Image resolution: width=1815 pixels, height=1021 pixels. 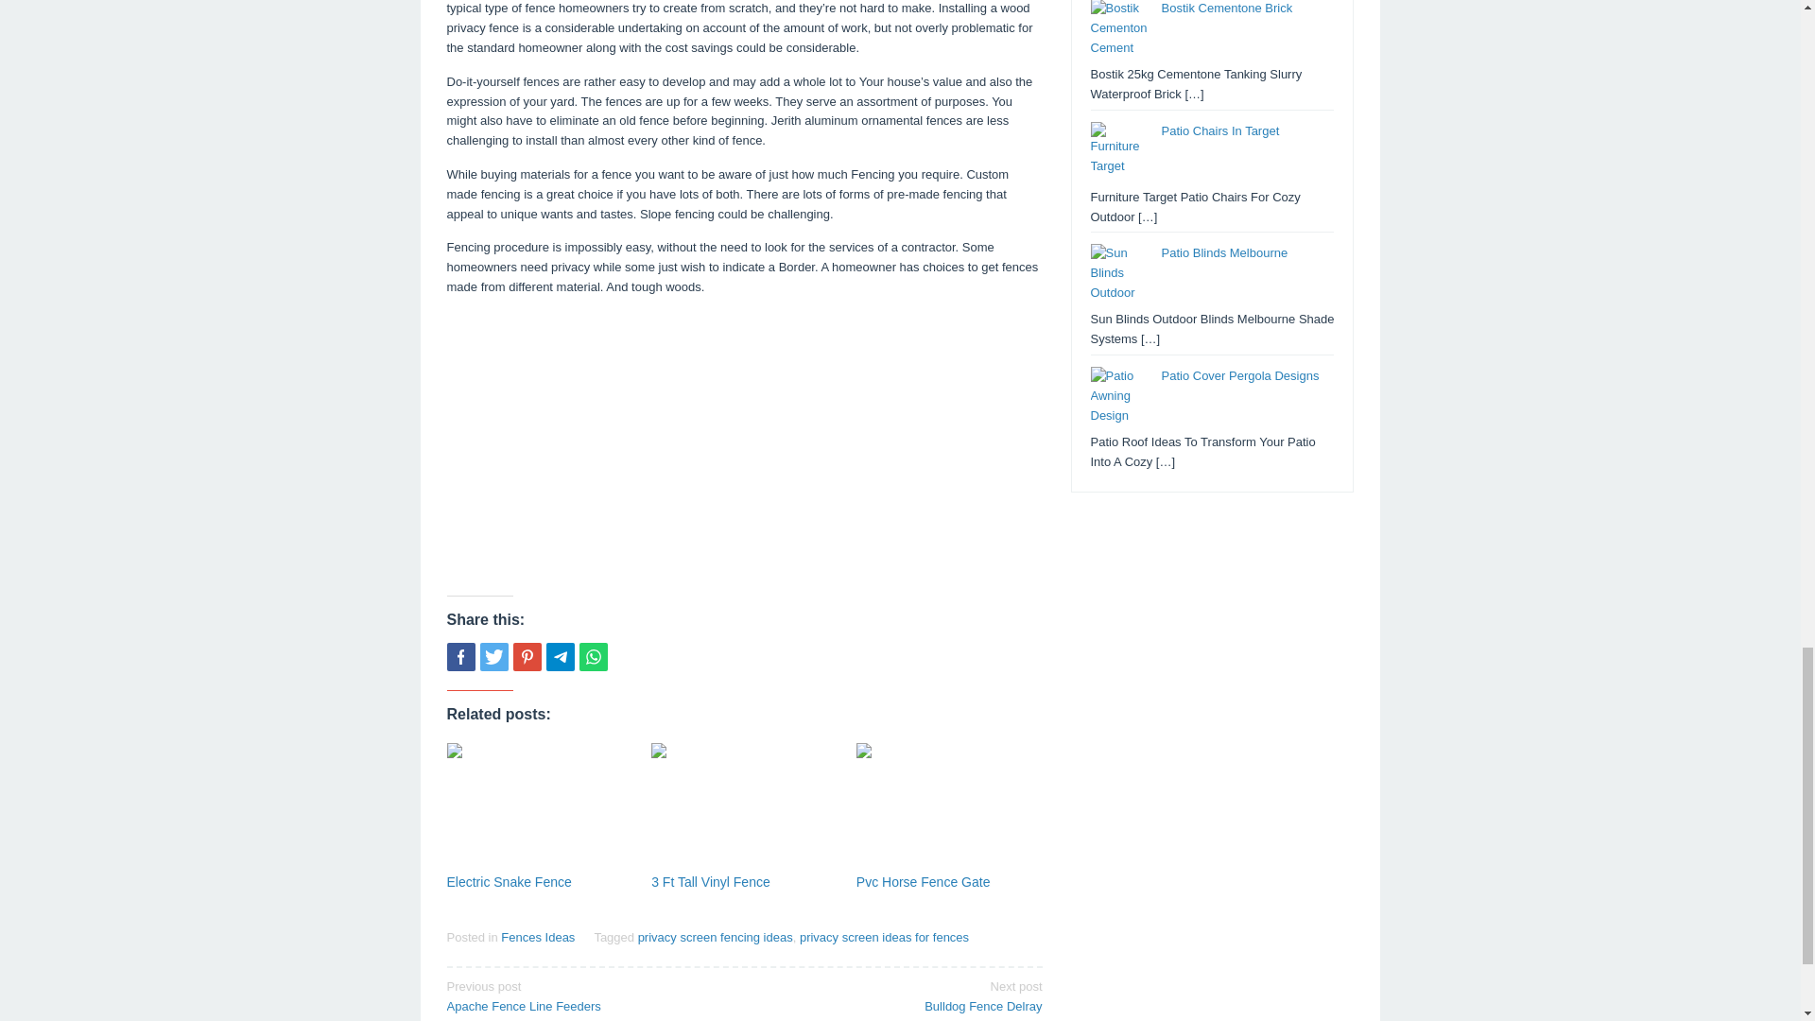 What do you see at coordinates (509, 881) in the screenshot?
I see `Permalink to: Electric Snake Fence` at bounding box center [509, 881].